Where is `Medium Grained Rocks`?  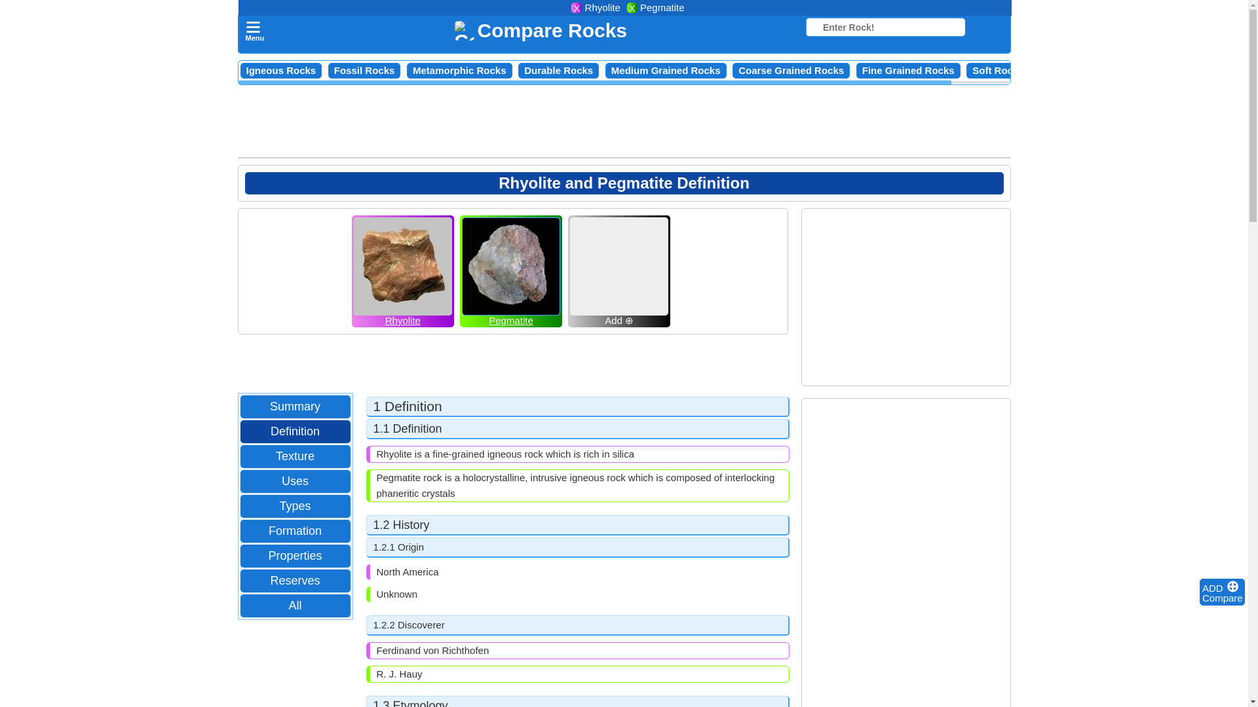
Medium Grained Rocks is located at coordinates (666, 70).